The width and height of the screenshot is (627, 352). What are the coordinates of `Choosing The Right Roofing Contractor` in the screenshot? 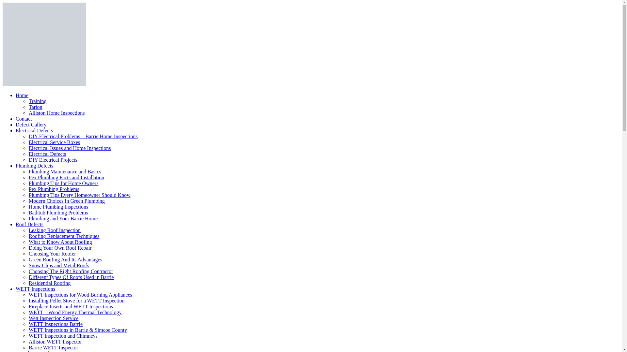 It's located at (71, 271).